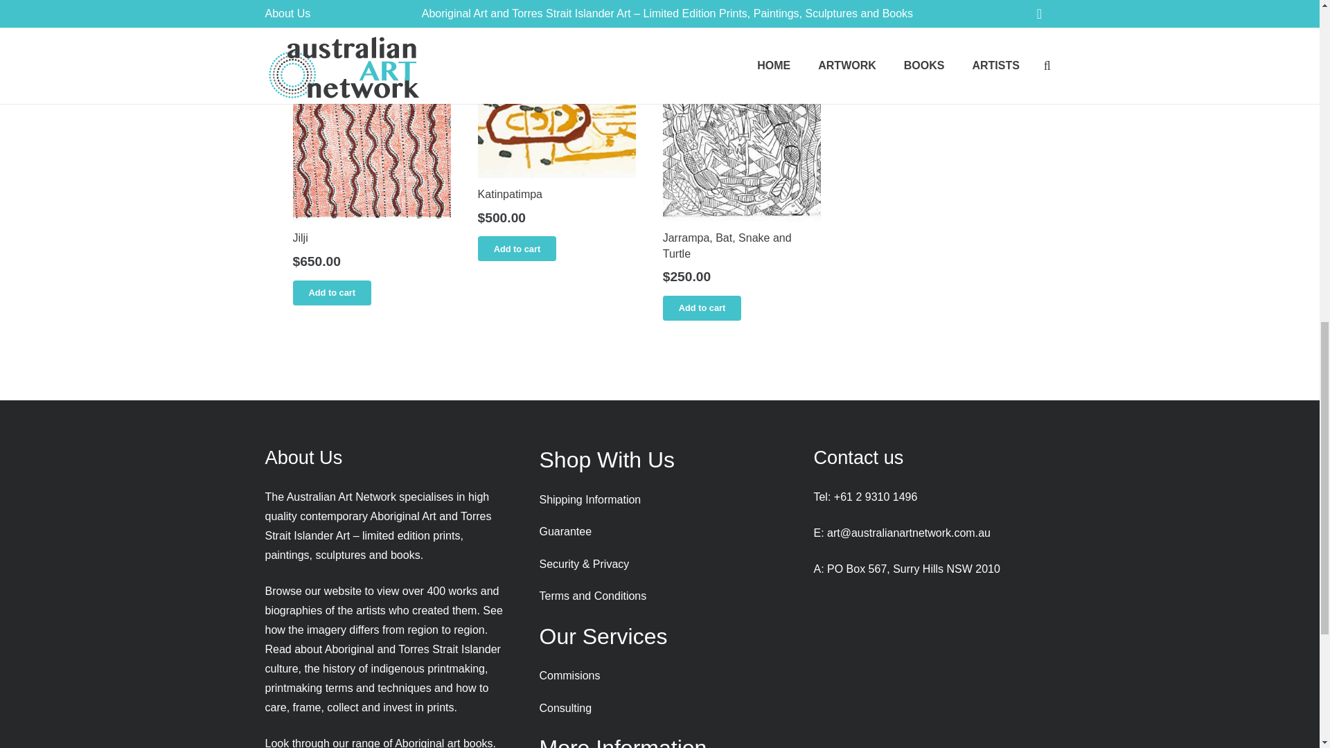 The height and width of the screenshot is (748, 1330). I want to click on Back to top, so click(1291, 28).